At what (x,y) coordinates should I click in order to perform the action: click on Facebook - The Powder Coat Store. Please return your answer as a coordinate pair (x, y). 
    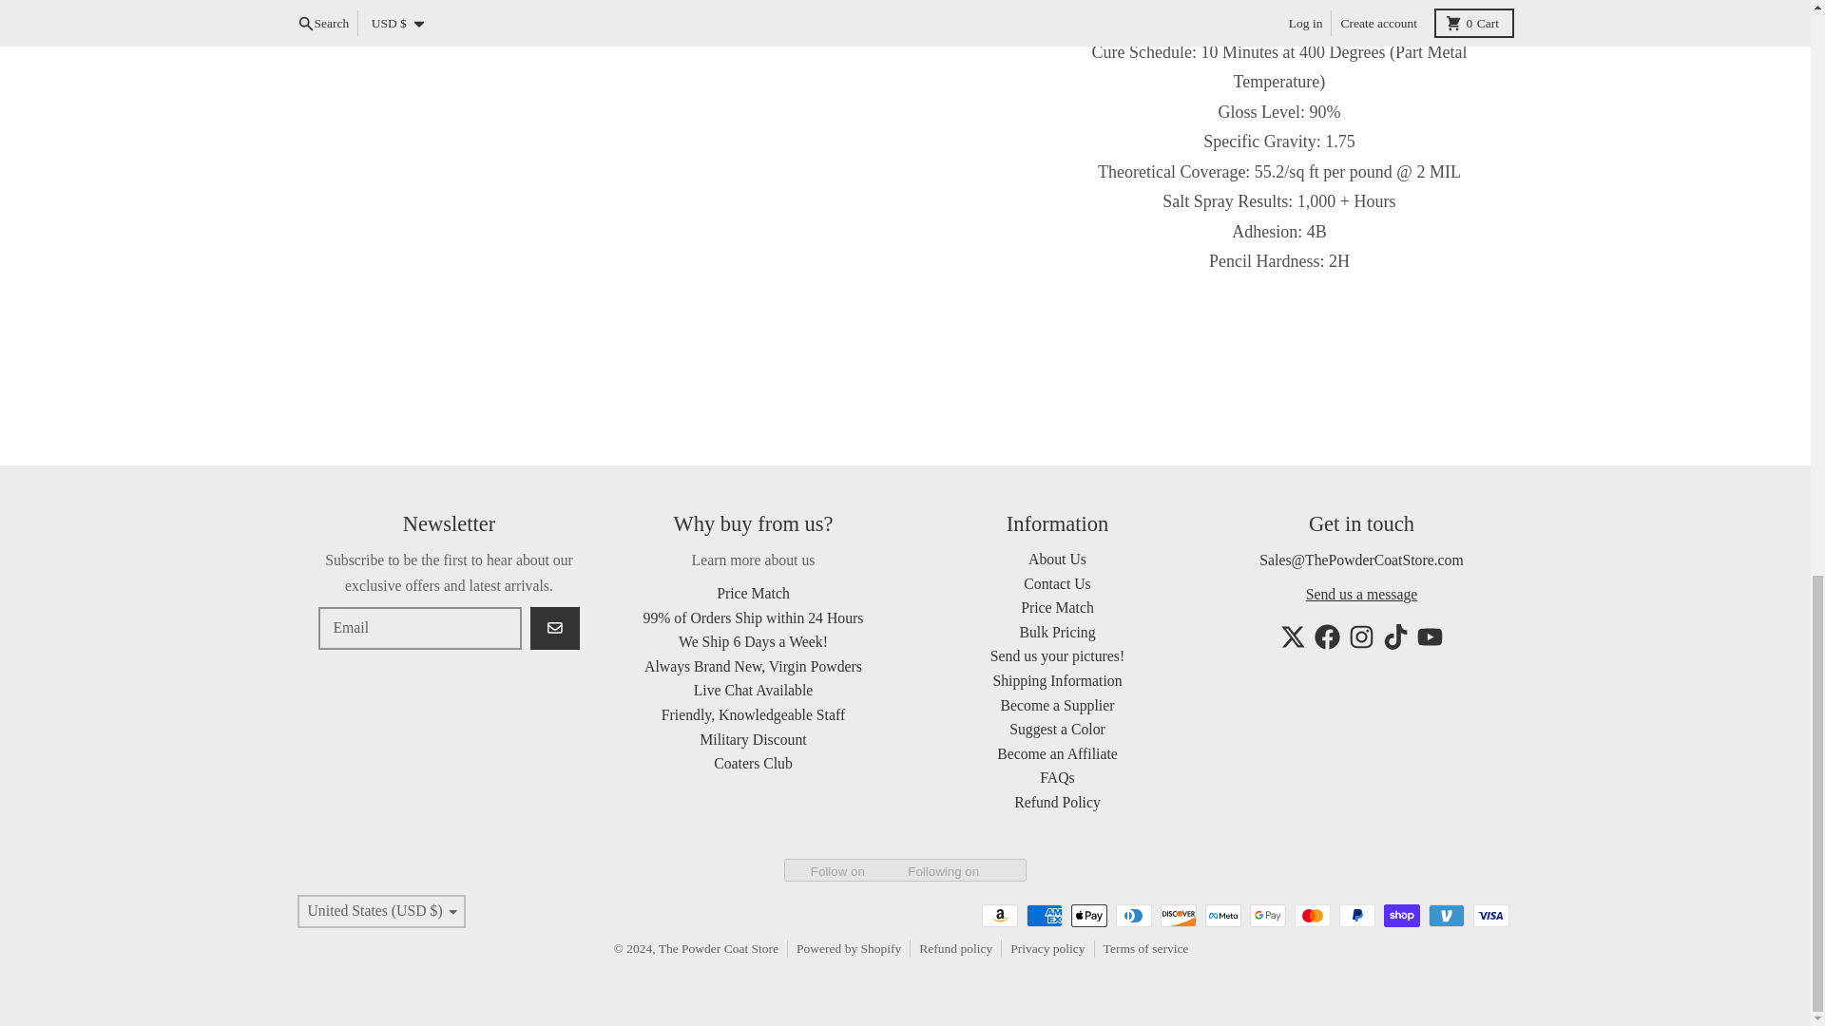
    Looking at the image, I should click on (1327, 636).